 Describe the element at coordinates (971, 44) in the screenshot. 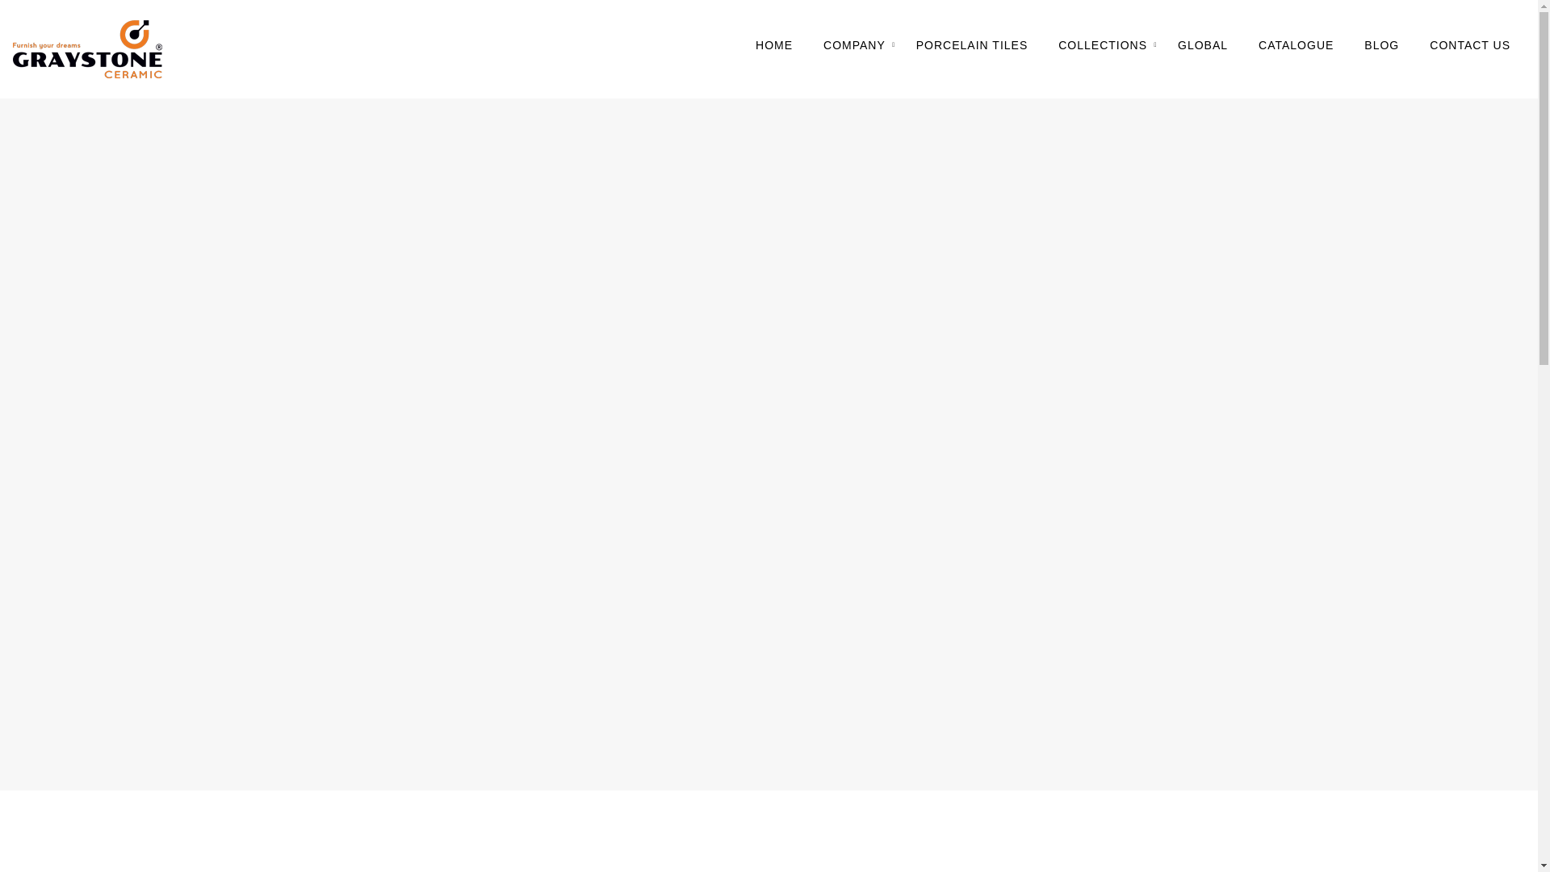

I see `PORCELAIN TILES` at that location.